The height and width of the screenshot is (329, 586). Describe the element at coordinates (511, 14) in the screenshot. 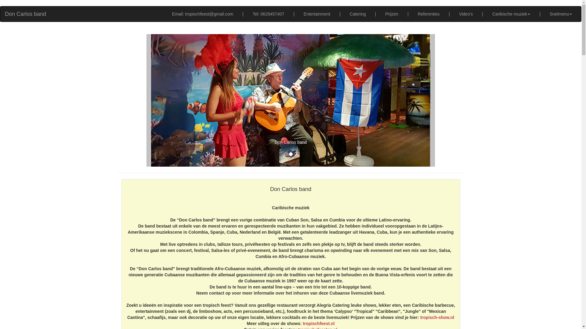

I see `Caribische muziek` at that location.